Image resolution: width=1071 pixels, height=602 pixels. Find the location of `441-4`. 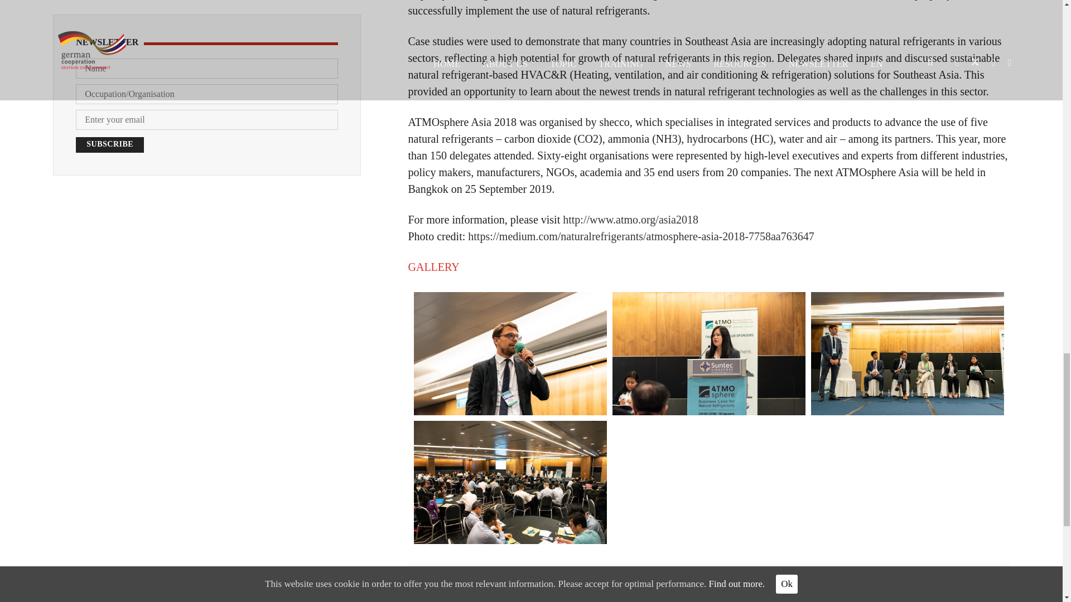

441-4 is located at coordinates (510, 482).